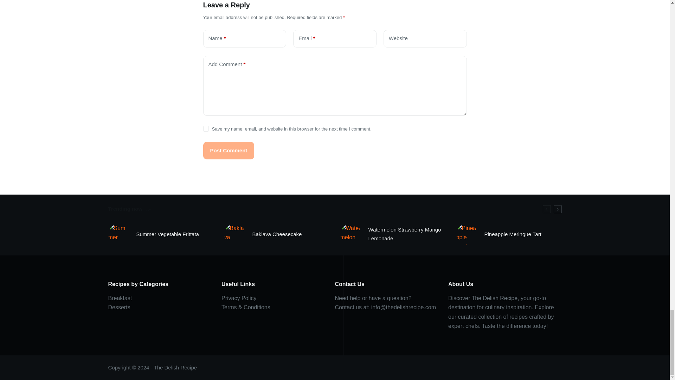 This screenshot has width=675, height=380. Describe the element at coordinates (277, 234) in the screenshot. I see `Baklava Cheesecake` at that location.